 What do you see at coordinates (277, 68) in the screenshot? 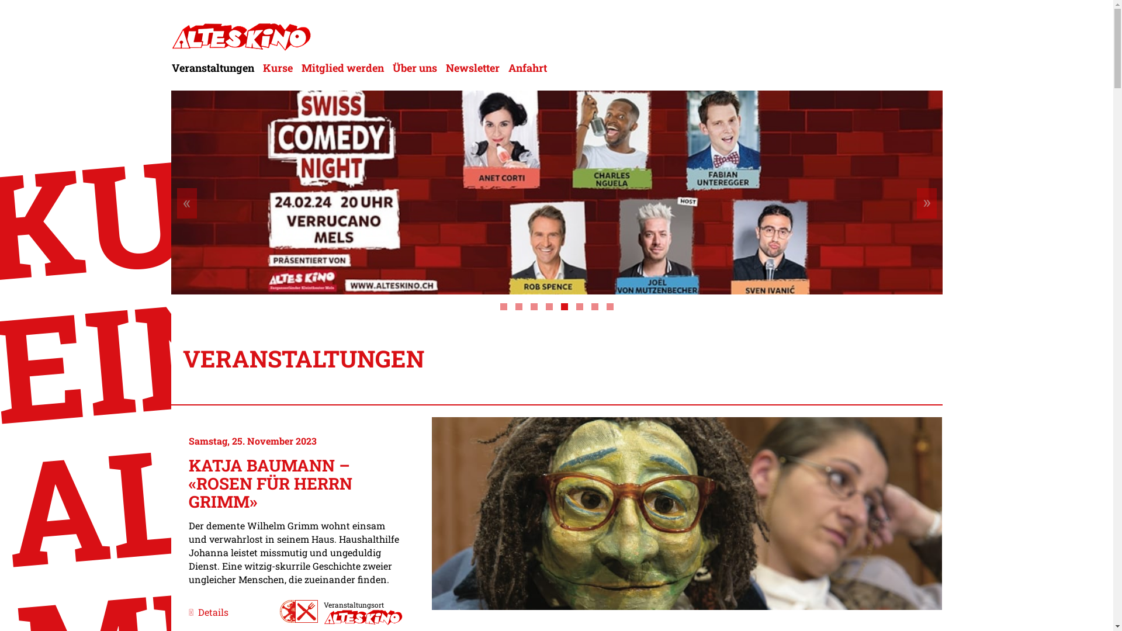
I see `Kurse` at bounding box center [277, 68].